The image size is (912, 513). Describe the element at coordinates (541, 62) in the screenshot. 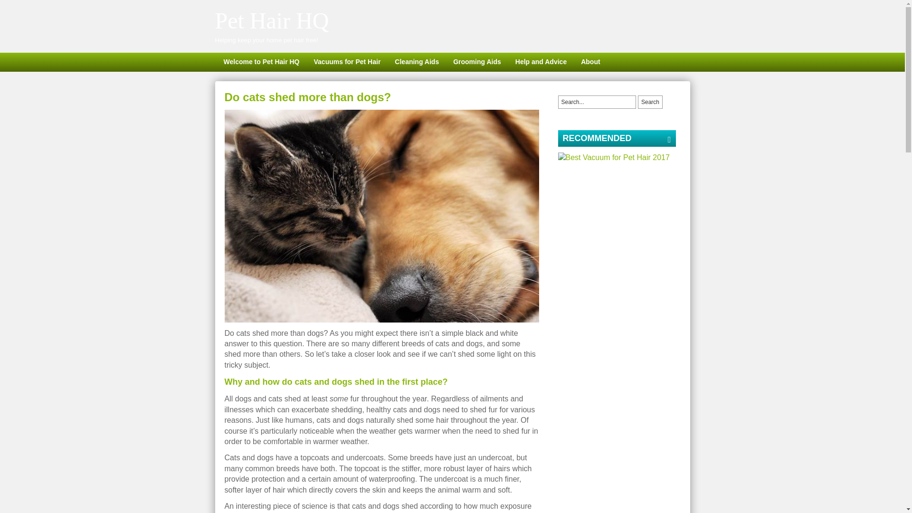

I see `Help and Advice` at that location.